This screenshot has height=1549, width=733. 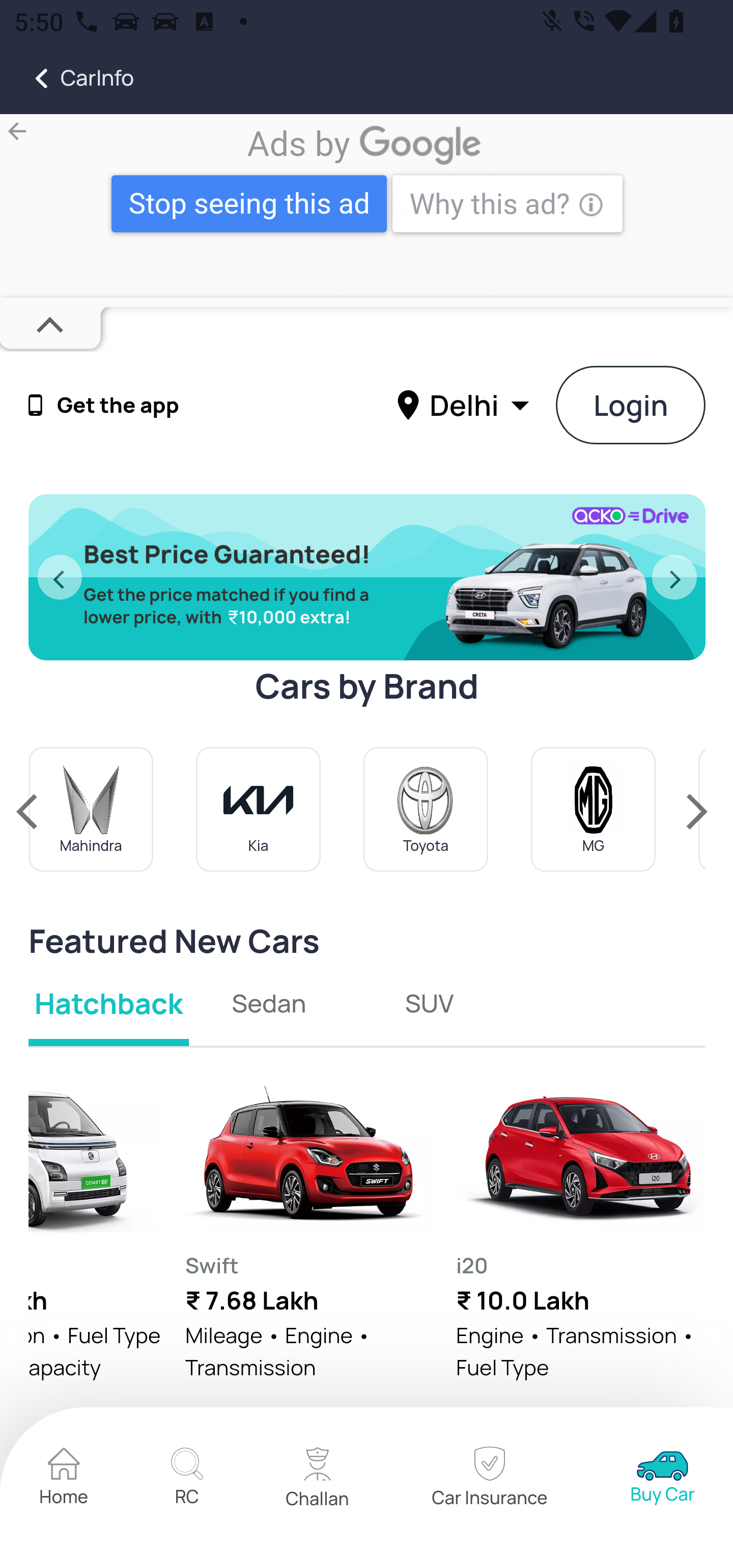 What do you see at coordinates (318, 1479) in the screenshot?
I see `home Challan home Challan` at bounding box center [318, 1479].